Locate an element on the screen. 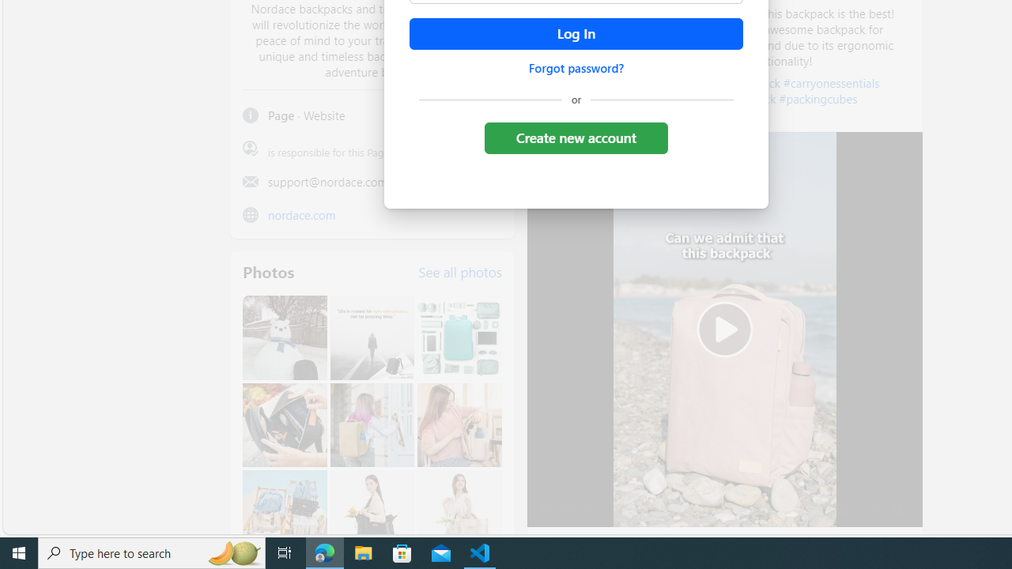 The width and height of the screenshot is (1012, 569). Accessible login button is located at coordinates (576, 34).